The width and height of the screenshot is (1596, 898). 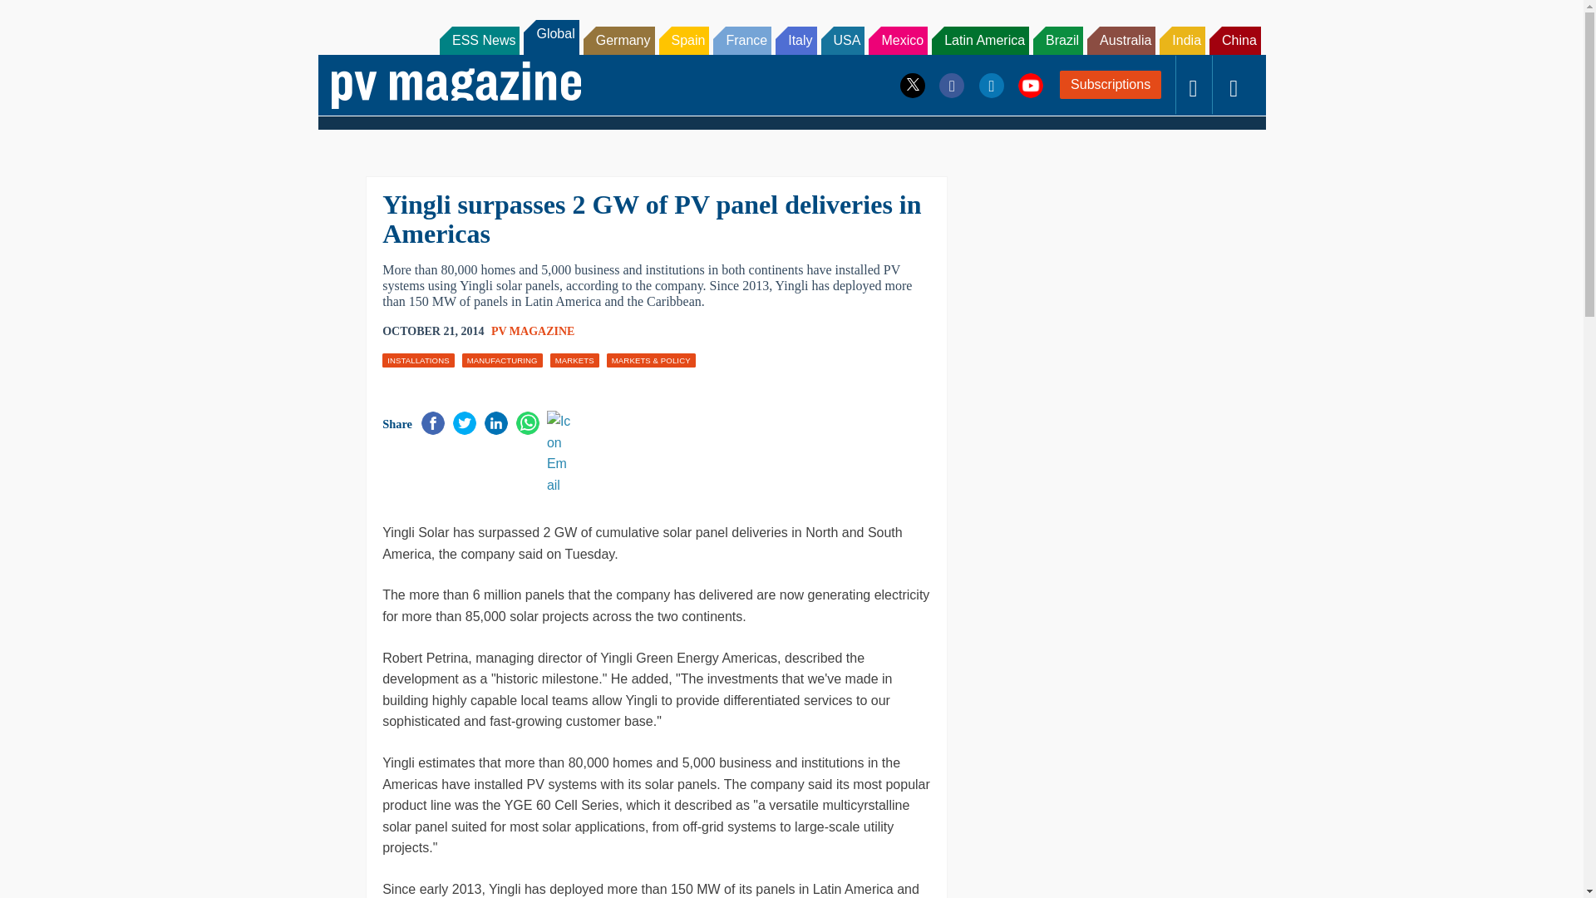 What do you see at coordinates (456, 85) in the screenshot?
I see `pv magazine - Photovoltaics Markets and Technology` at bounding box center [456, 85].